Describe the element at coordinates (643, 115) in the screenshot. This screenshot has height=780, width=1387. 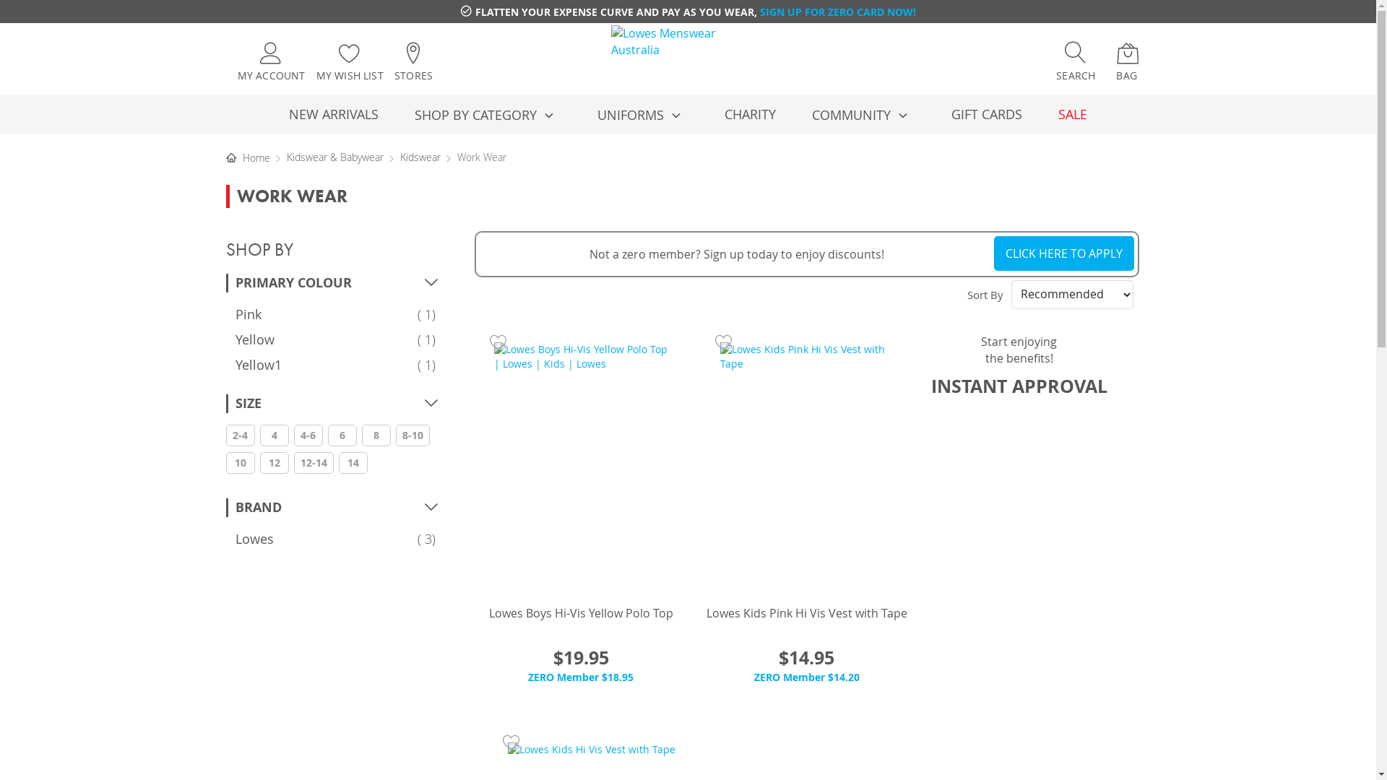
I see `UNIFORMS` at that location.